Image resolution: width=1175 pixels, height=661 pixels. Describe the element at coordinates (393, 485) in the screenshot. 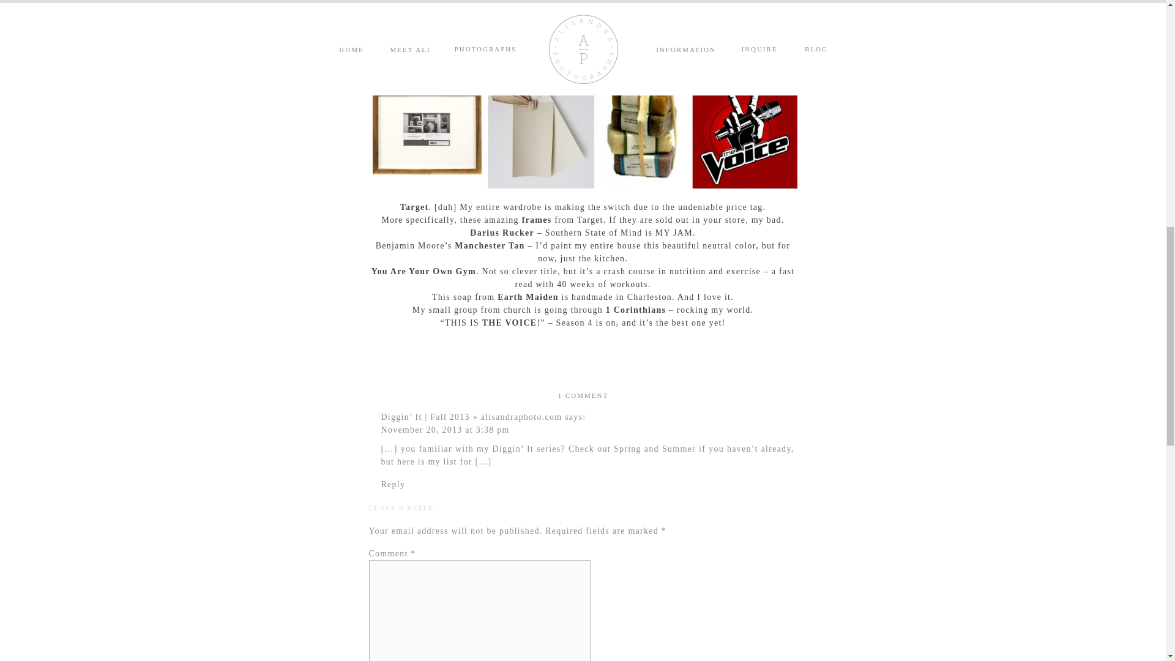

I see `Reply` at that location.